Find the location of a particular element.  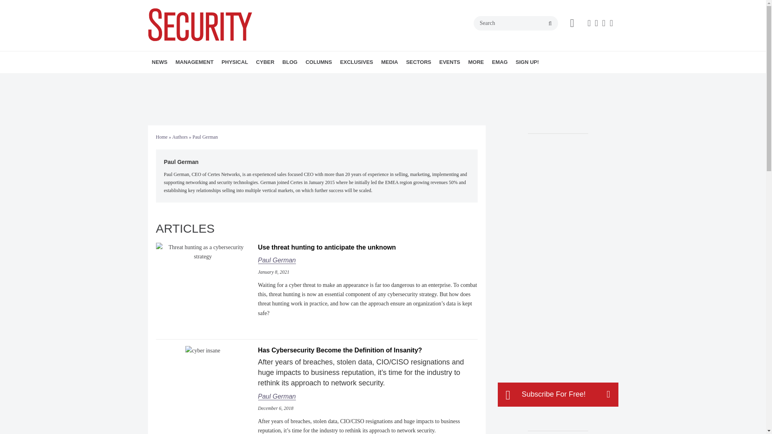

Search is located at coordinates (516, 23).